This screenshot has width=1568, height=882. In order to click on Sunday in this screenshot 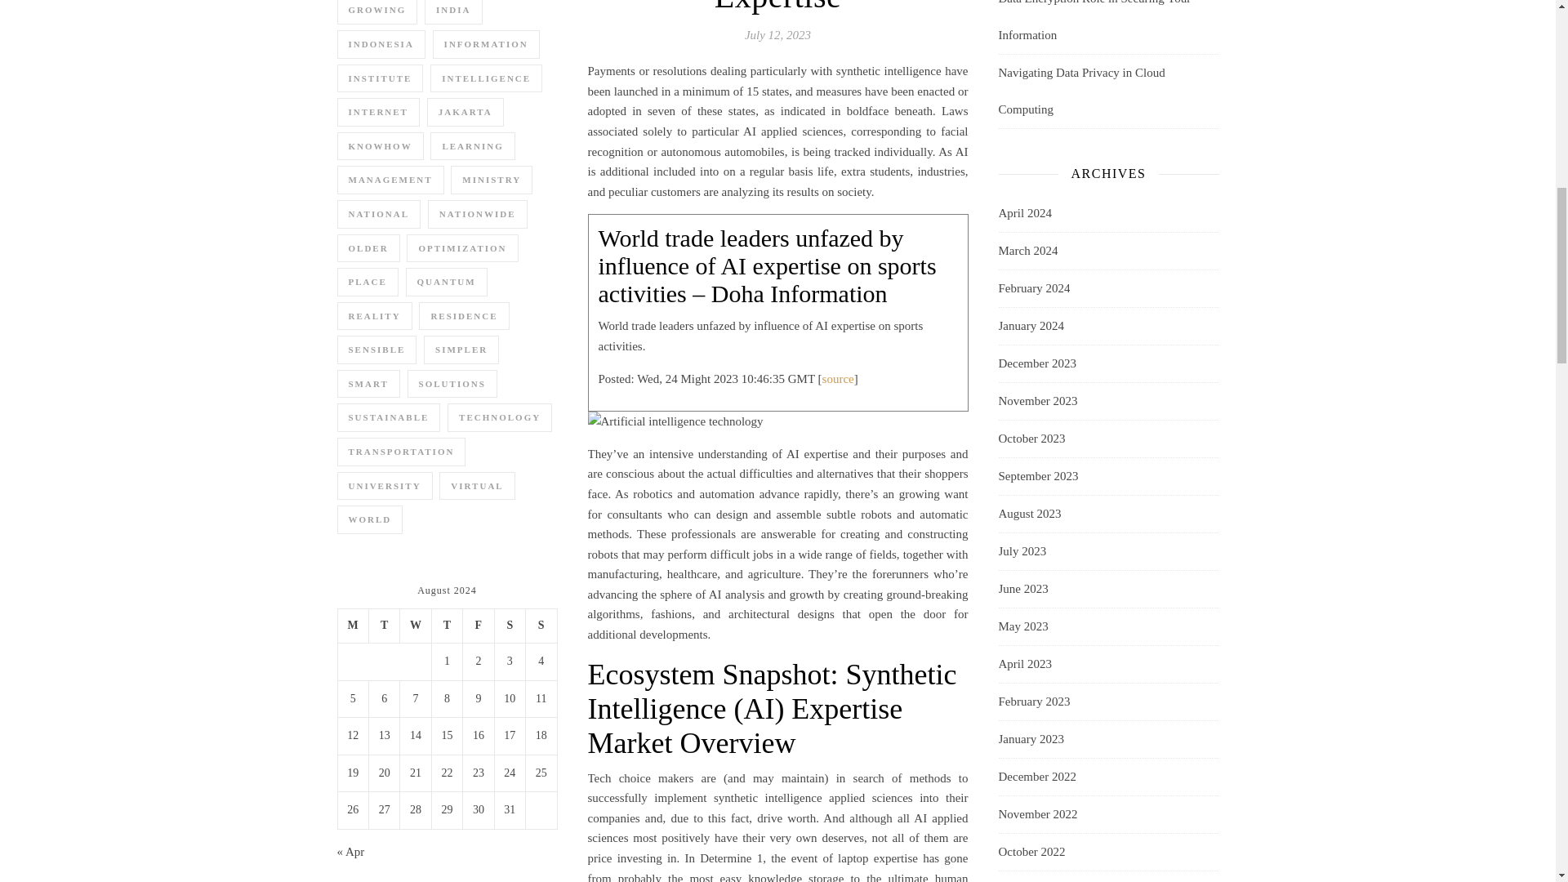, I will do `click(541, 626)`.